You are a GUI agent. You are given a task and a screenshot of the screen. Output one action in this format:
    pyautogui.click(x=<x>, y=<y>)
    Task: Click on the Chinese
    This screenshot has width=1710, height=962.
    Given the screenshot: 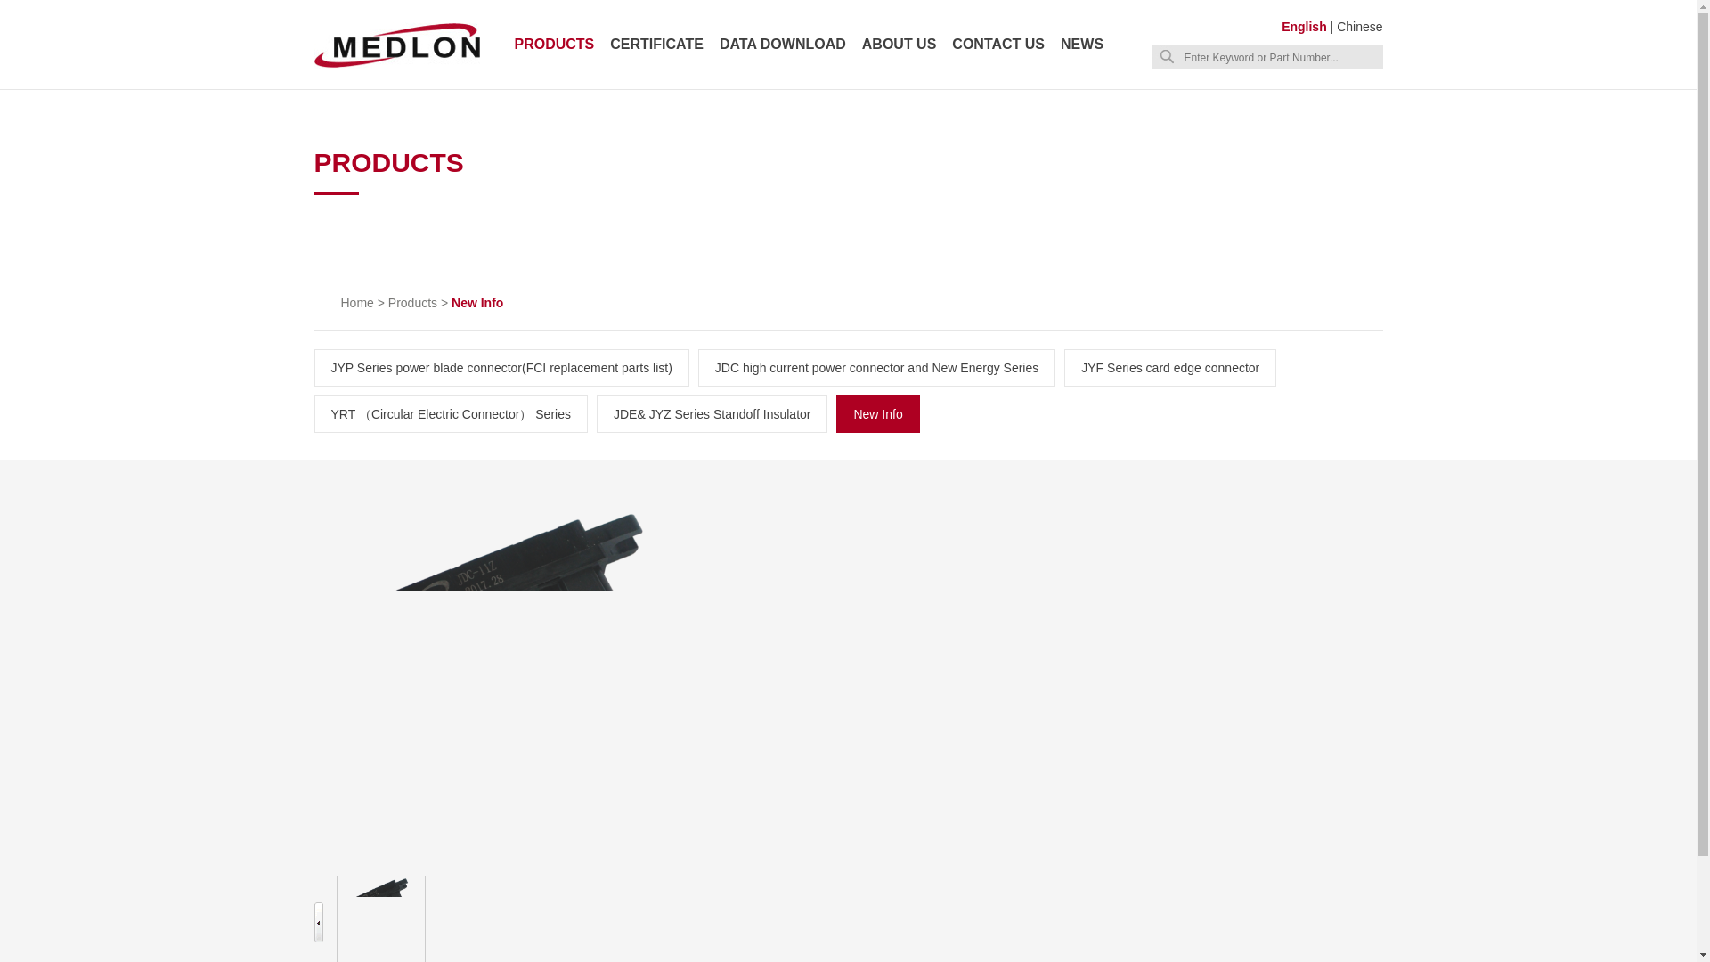 What is the action you would take?
    pyautogui.click(x=1359, y=26)
    